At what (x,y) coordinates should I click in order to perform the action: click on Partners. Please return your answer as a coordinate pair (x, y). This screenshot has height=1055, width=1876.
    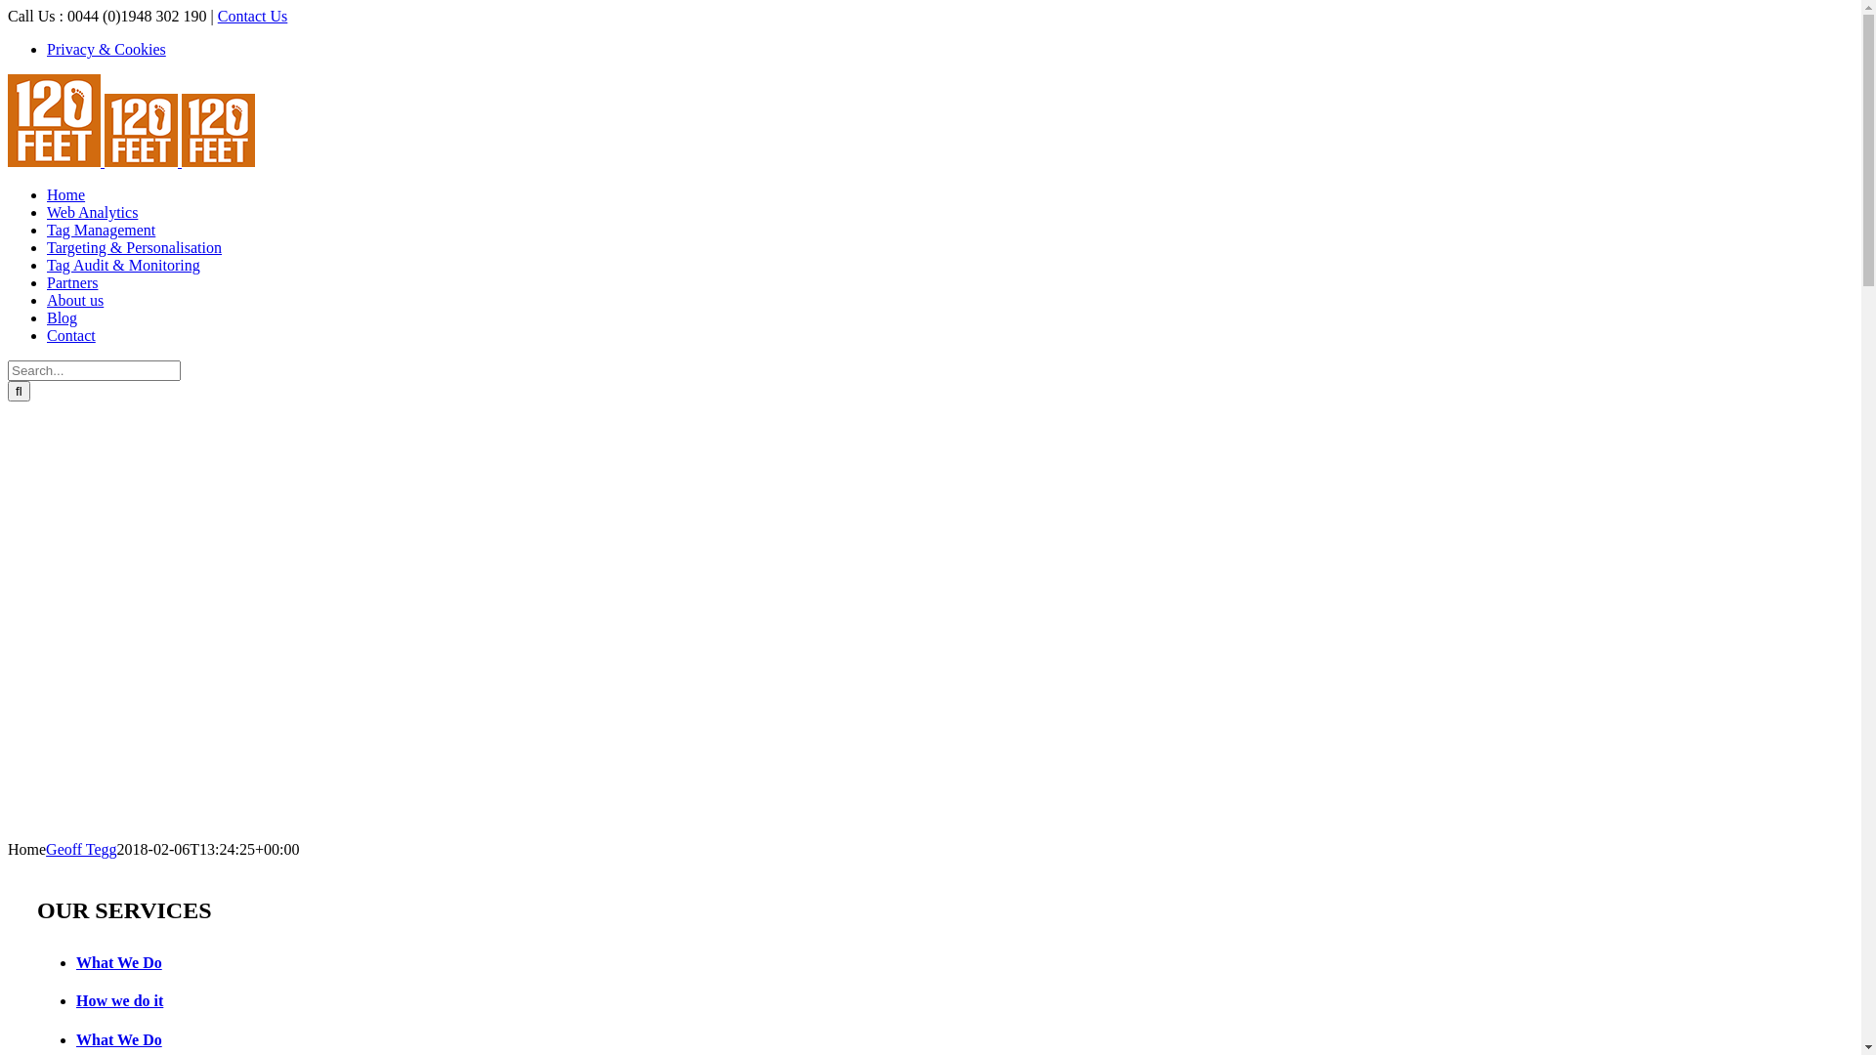
    Looking at the image, I should click on (72, 283).